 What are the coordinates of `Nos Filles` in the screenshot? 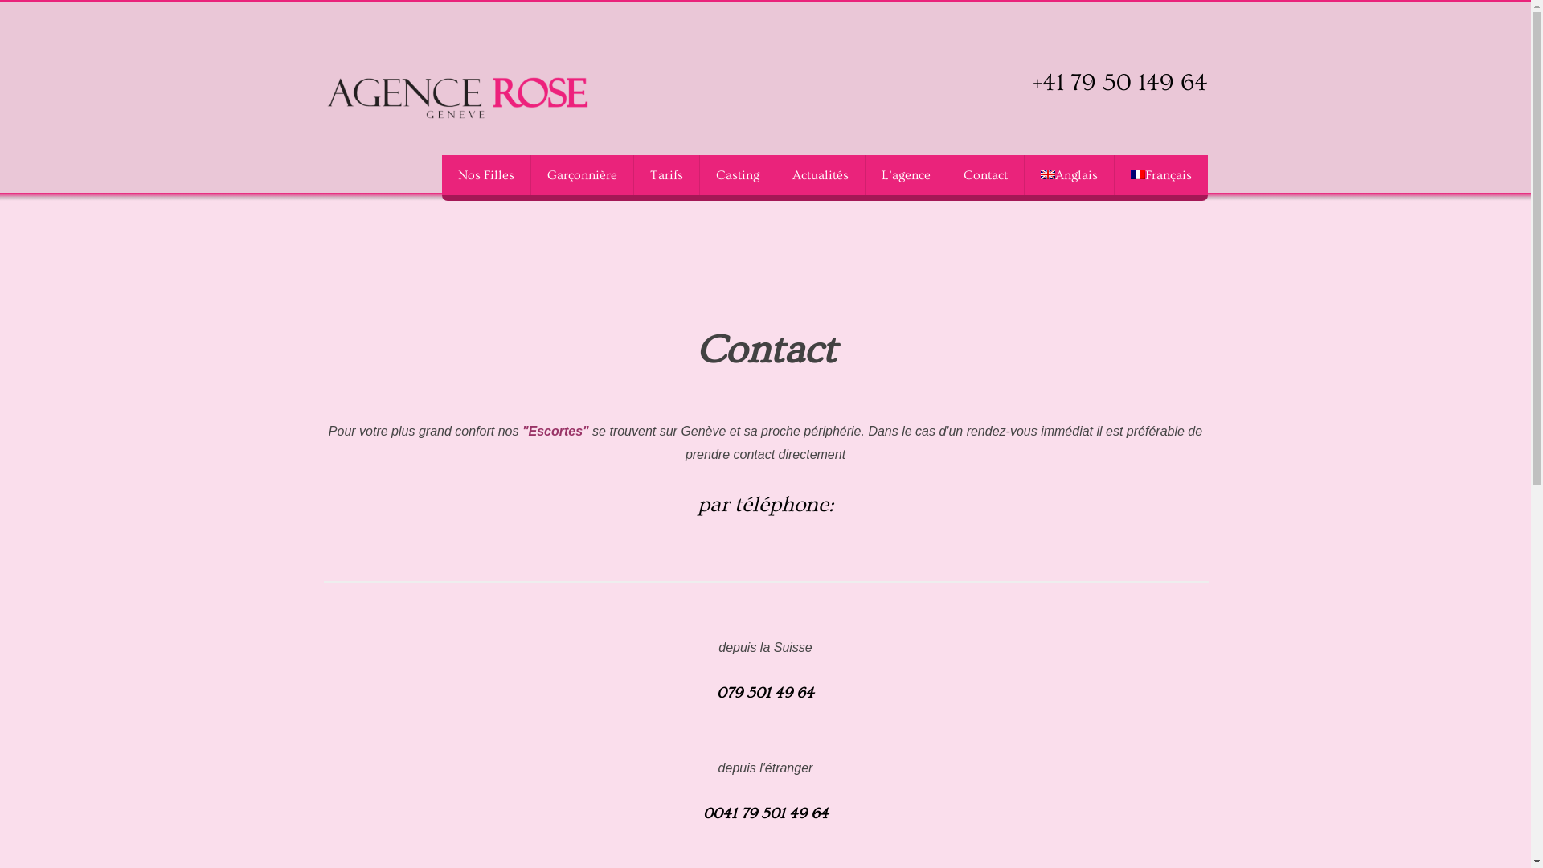 It's located at (486, 175).